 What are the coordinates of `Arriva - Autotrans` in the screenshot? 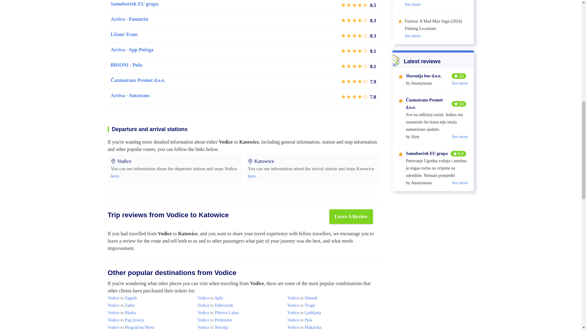 It's located at (130, 96).